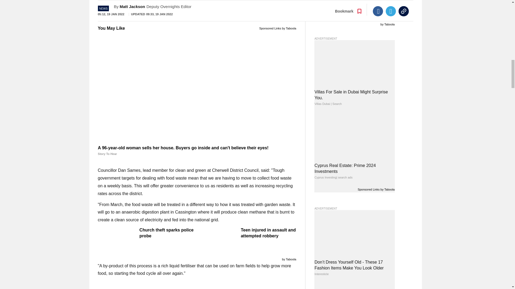 The image size is (515, 289). What do you see at coordinates (146, 233) in the screenshot?
I see `Church theft sparks police probe` at bounding box center [146, 233].